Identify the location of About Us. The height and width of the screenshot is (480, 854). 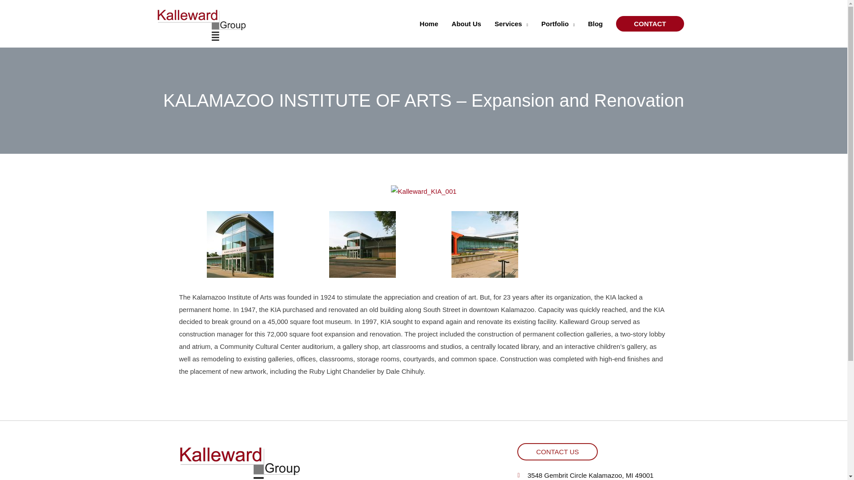
(466, 24).